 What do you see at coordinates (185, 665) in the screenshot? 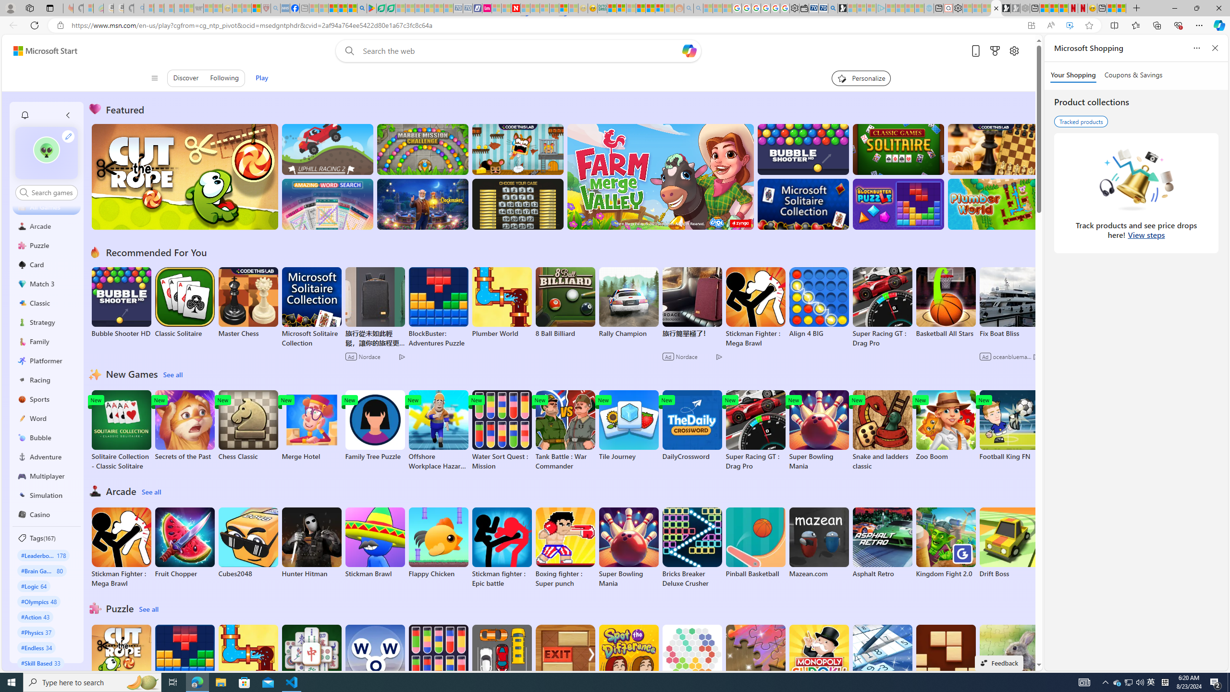
I see `BlockBuster: Adventures Puzzle` at bounding box center [185, 665].